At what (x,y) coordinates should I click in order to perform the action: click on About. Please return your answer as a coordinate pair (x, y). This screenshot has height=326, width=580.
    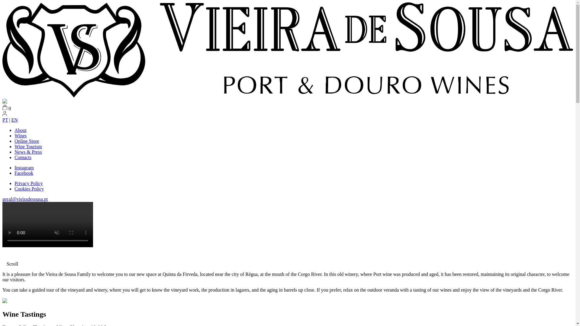
    Looking at the image, I should click on (21, 130).